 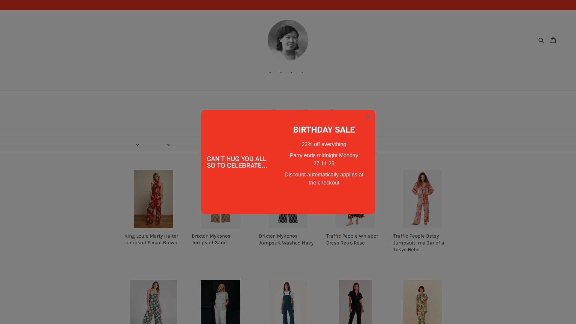 I want to click on WOMAN, so click(x=269, y=72).